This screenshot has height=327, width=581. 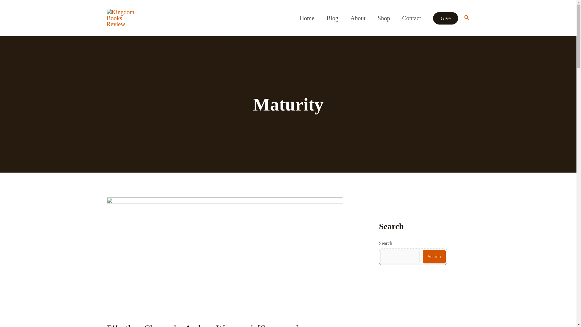 I want to click on Contact, so click(x=412, y=18).